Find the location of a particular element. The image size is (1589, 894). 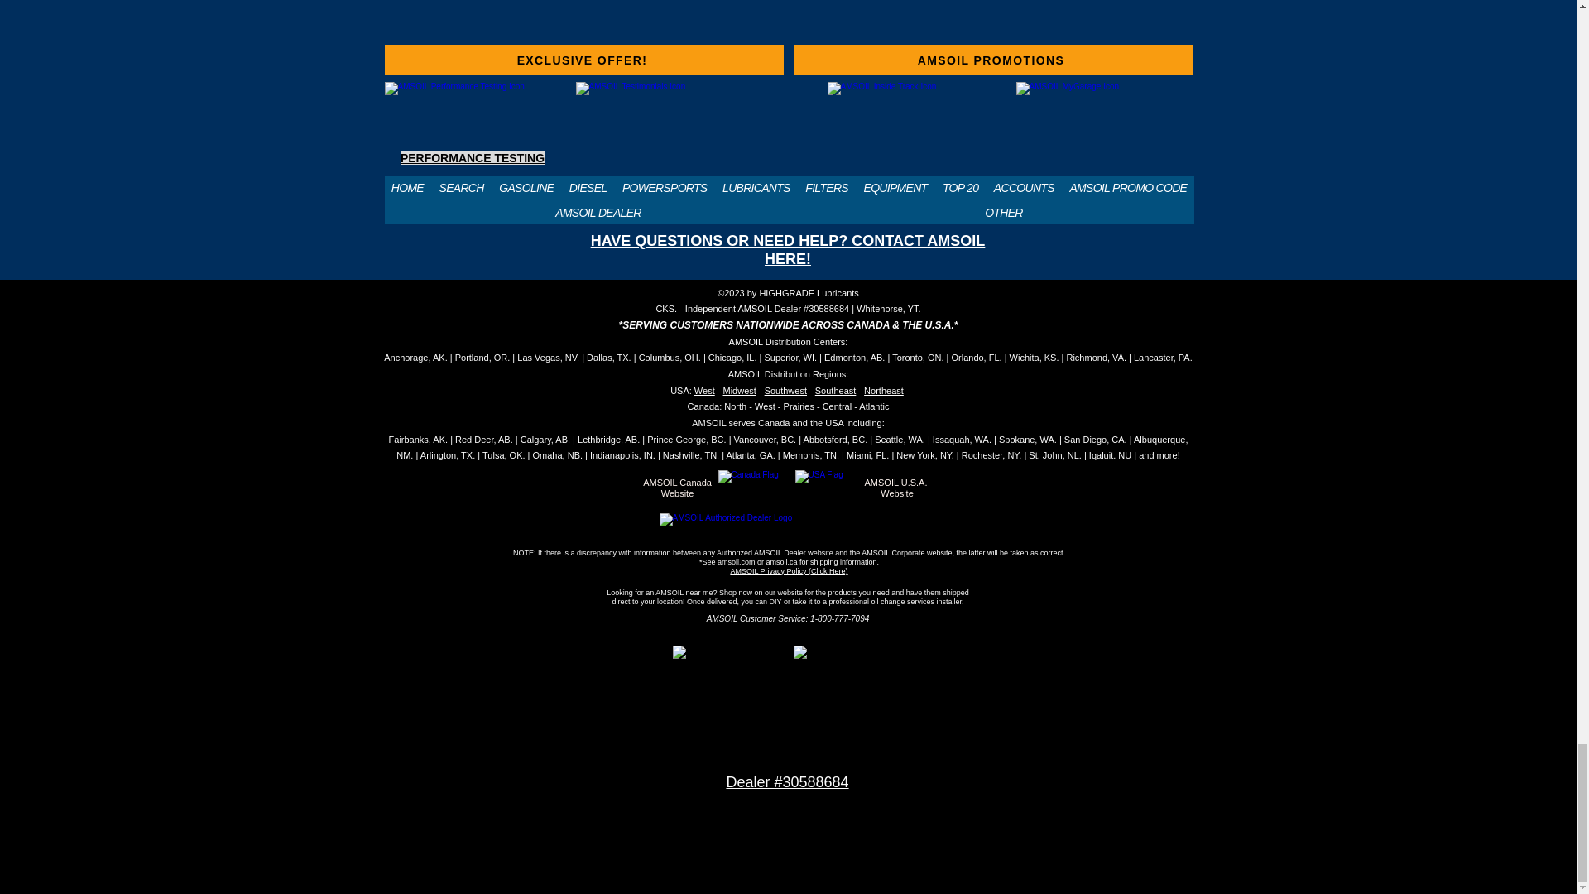

AMSOIL MyGarage Icon is located at coordinates (1104, 126).